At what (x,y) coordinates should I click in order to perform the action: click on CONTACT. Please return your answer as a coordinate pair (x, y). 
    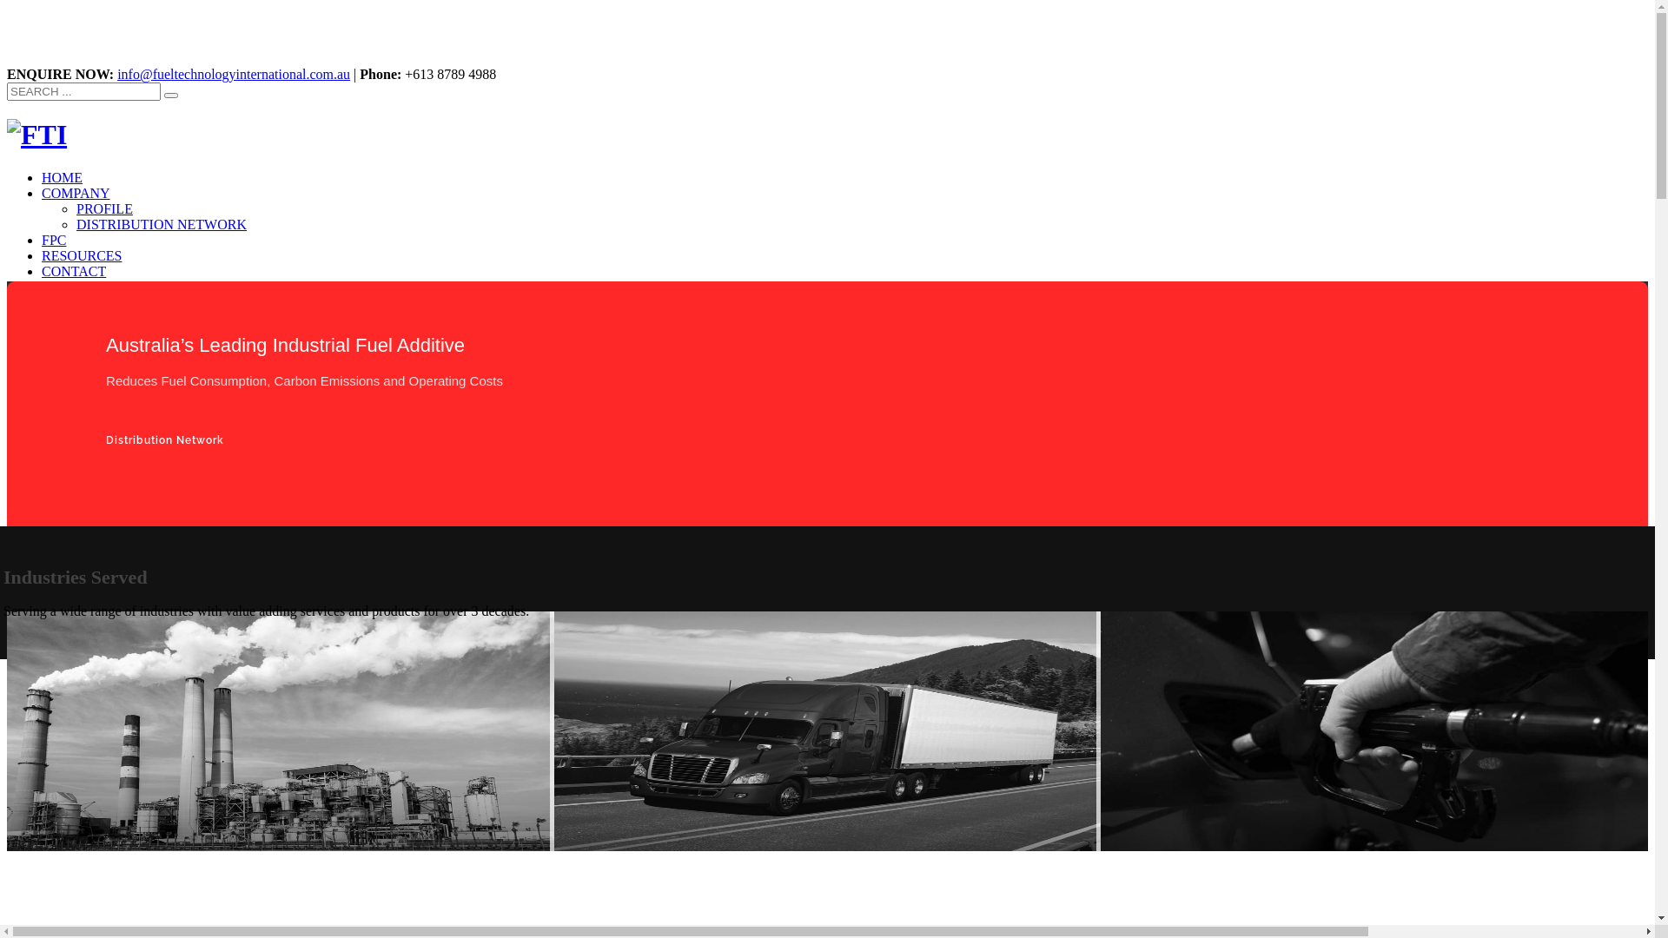
    Looking at the image, I should click on (74, 271).